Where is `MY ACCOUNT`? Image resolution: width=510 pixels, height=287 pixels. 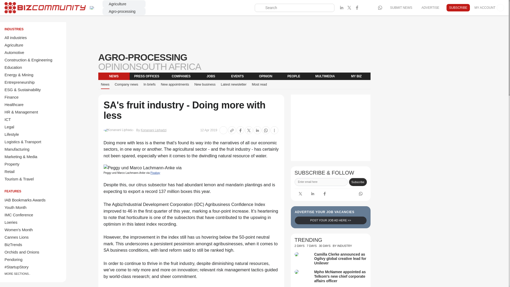 MY ACCOUNT is located at coordinates (489, 8).